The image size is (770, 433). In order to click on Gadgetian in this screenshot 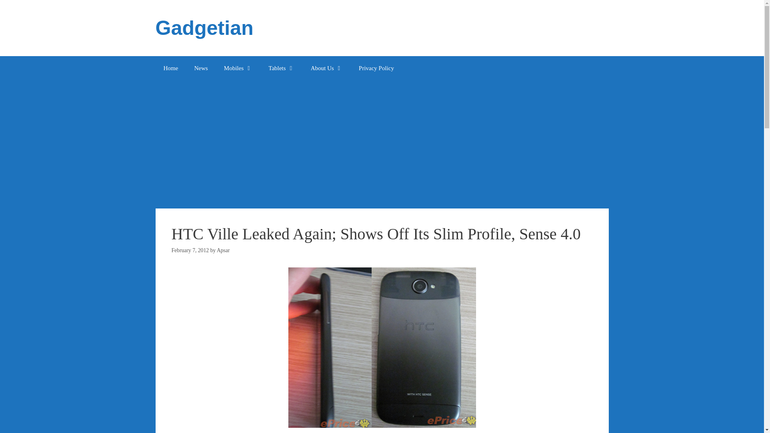, I will do `click(204, 28)`.